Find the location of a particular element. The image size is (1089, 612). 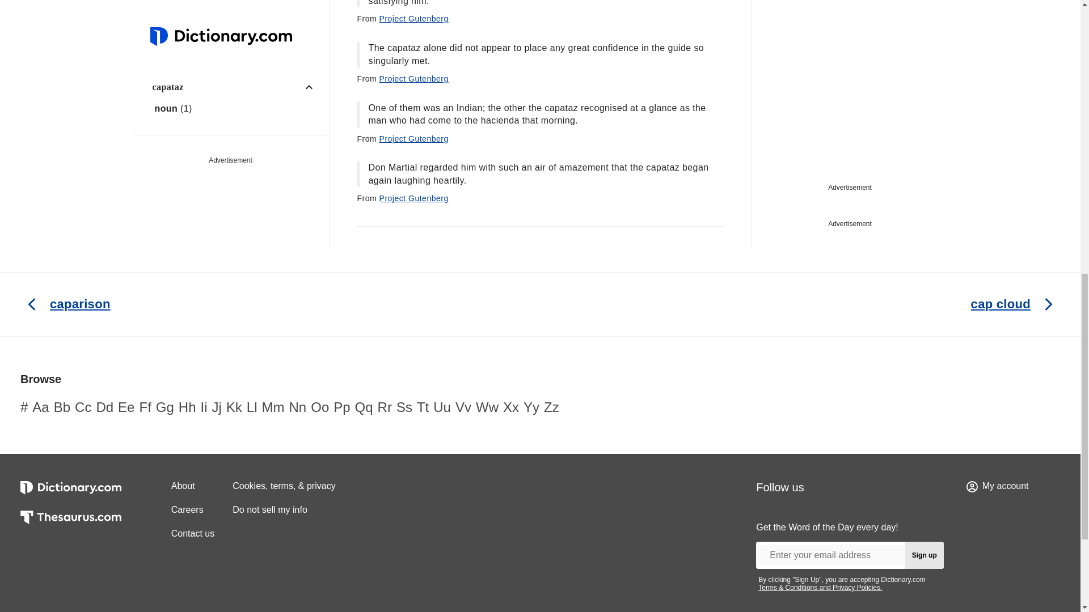

Project Gutenberg is located at coordinates (414, 78).